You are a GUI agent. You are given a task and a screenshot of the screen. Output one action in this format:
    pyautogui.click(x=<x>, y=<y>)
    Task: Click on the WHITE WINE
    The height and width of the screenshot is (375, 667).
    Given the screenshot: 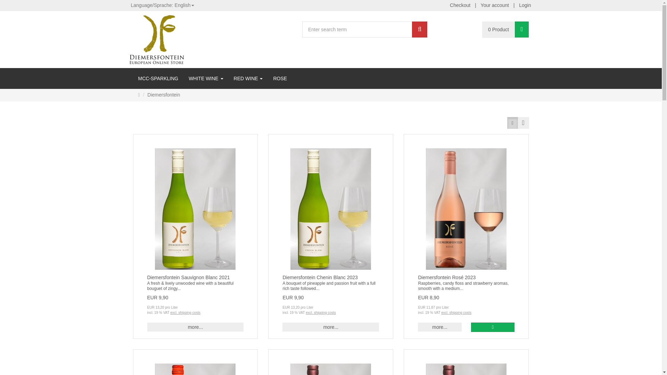 What is the action you would take?
    pyautogui.click(x=206, y=78)
    